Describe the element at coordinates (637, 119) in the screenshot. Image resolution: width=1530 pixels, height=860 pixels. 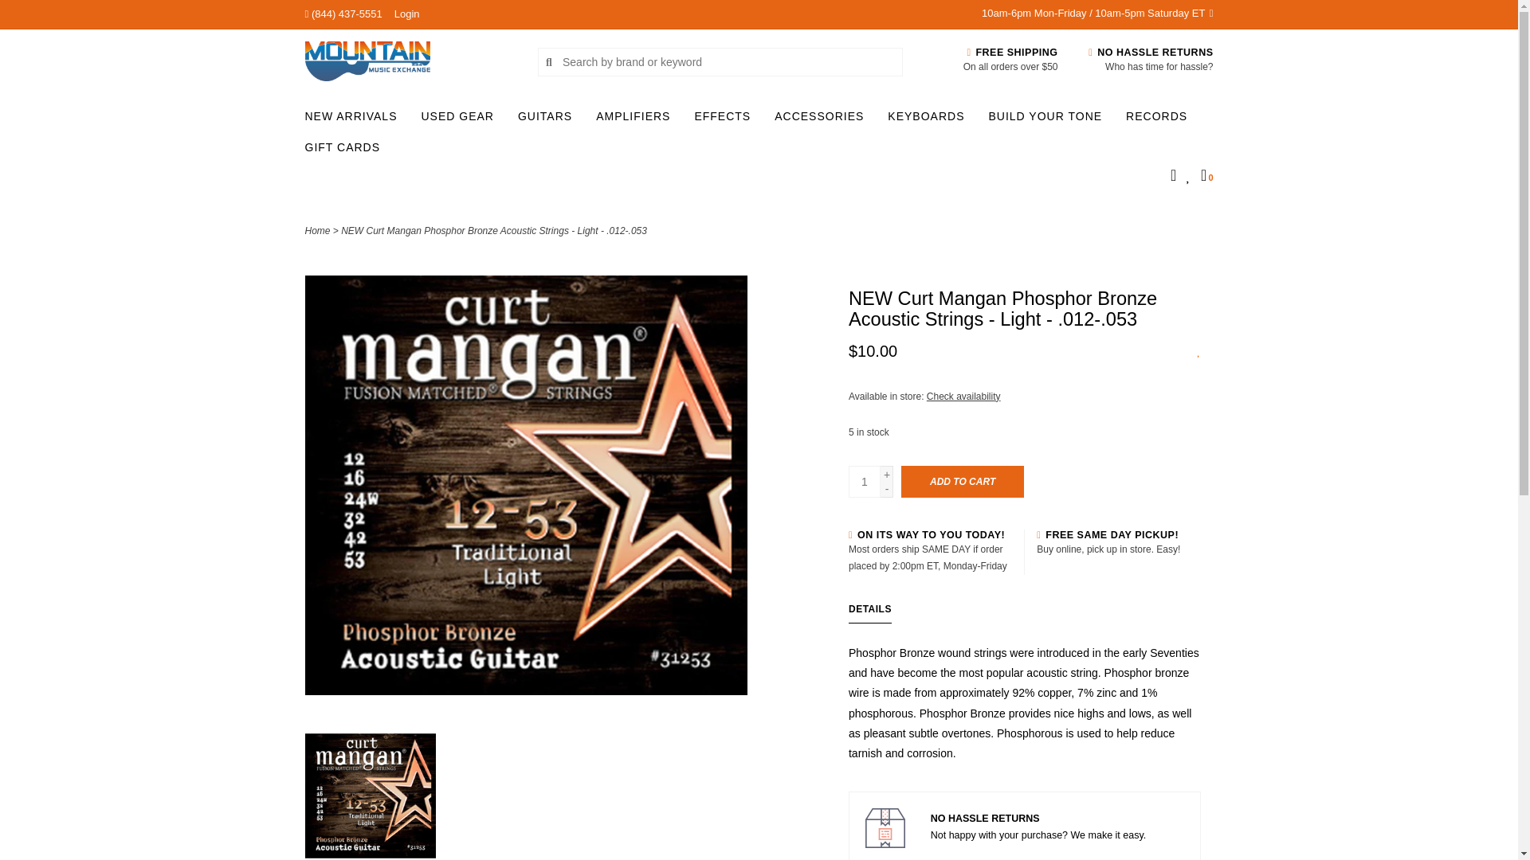
I see `Amplifiers` at that location.